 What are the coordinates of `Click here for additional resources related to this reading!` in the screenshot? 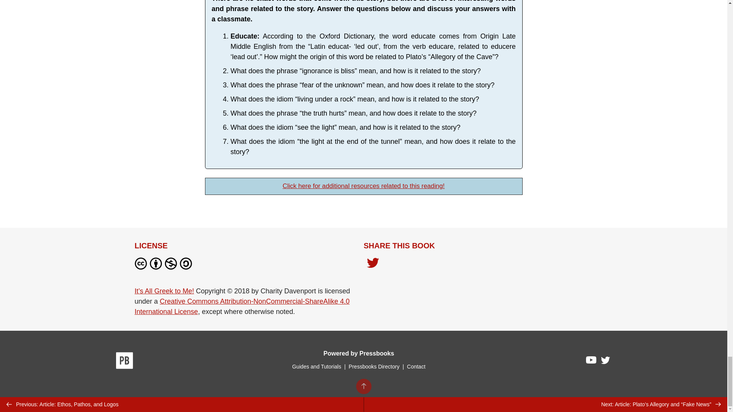 It's located at (363, 186).